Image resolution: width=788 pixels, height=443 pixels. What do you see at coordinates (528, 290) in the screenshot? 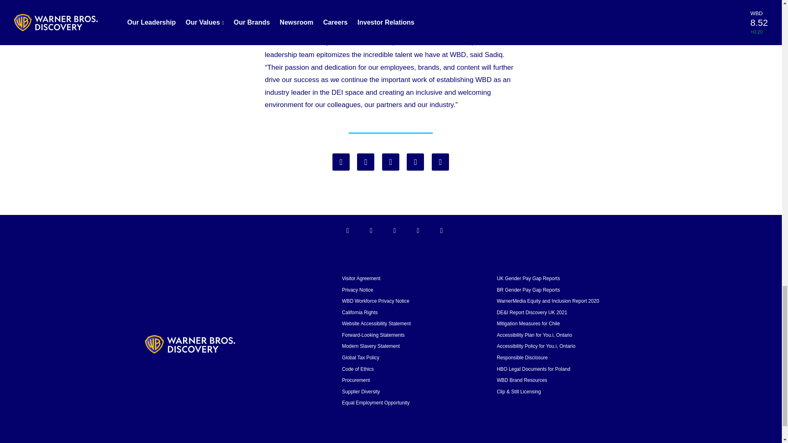
I see `BR Gender Pay Gap Reports` at bounding box center [528, 290].